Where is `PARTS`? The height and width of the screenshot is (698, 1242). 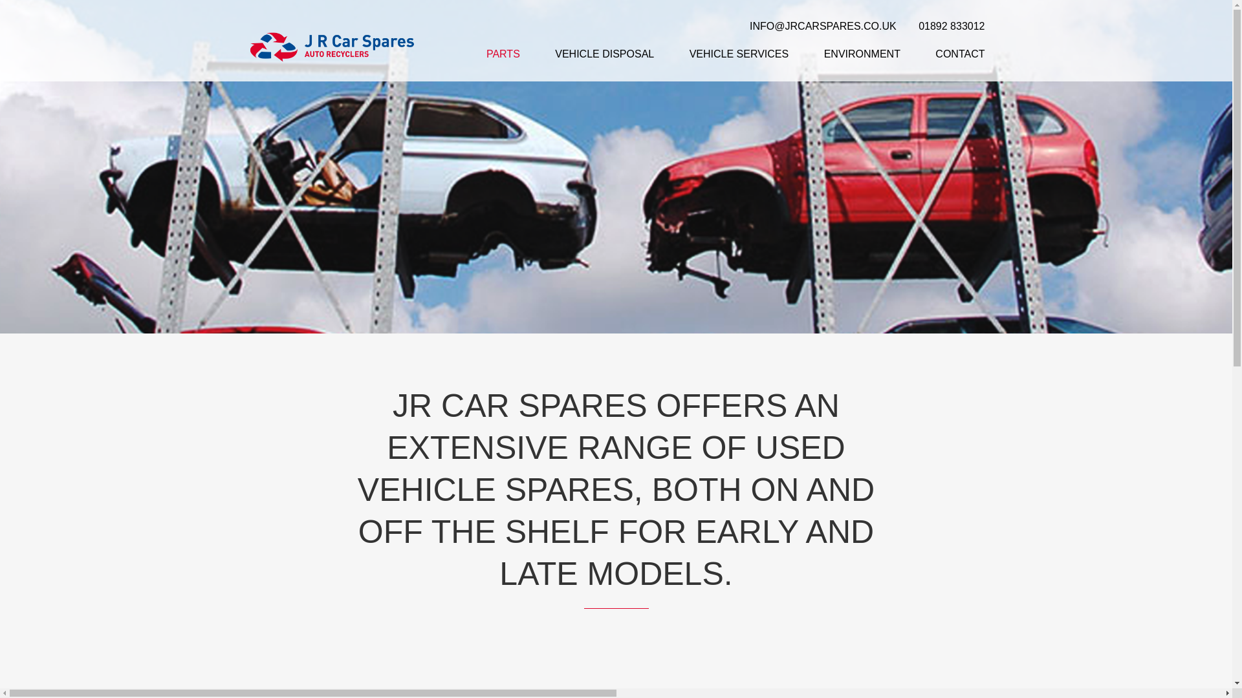
PARTS is located at coordinates (503, 53).